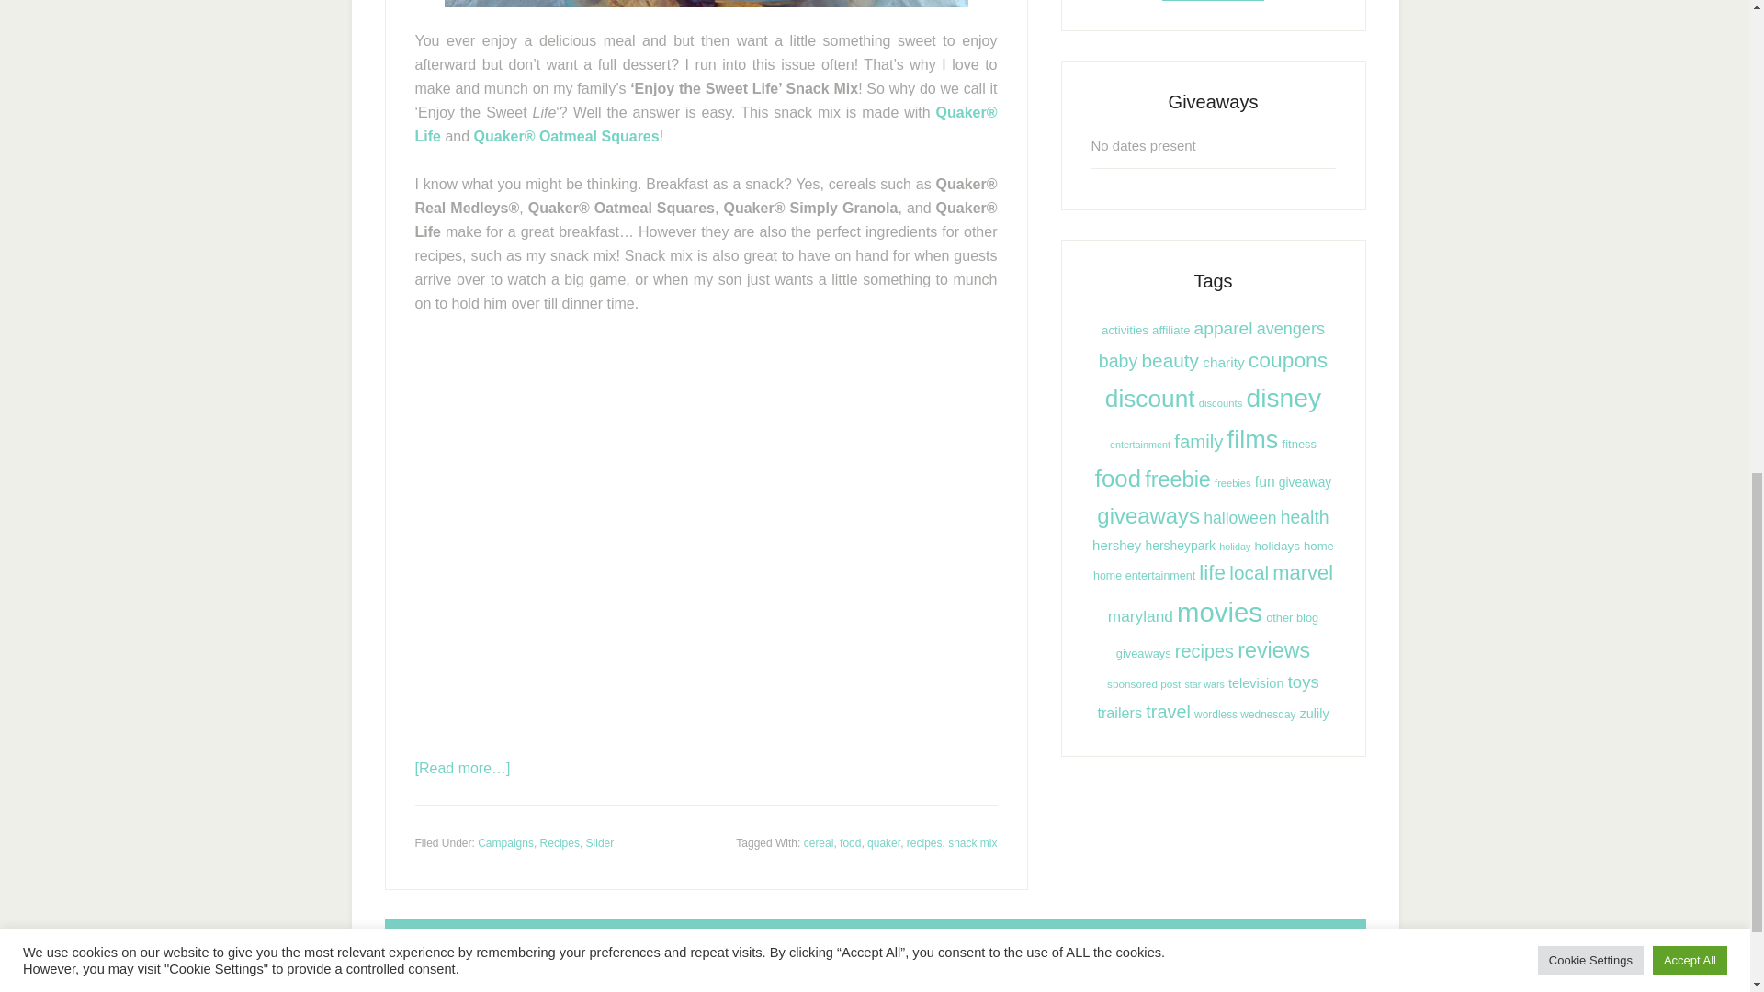  I want to click on recipes, so click(924, 842).